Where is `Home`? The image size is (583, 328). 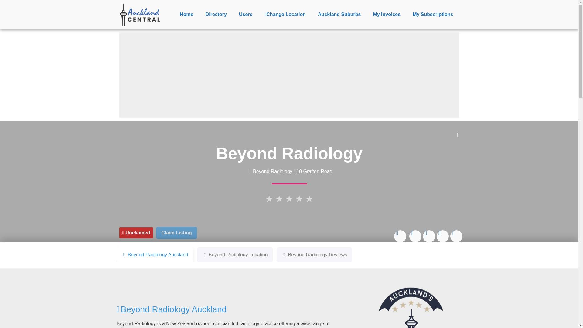
Home is located at coordinates (186, 15).